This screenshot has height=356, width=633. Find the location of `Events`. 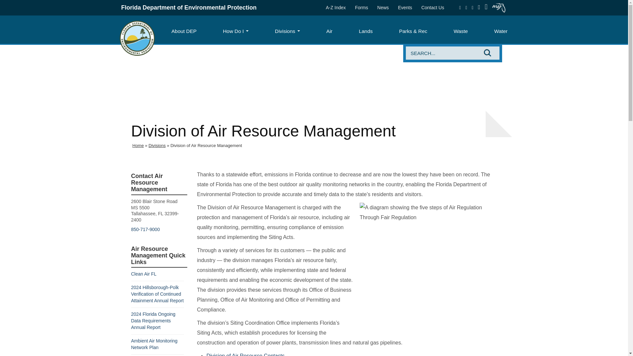

Events is located at coordinates (405, 8).